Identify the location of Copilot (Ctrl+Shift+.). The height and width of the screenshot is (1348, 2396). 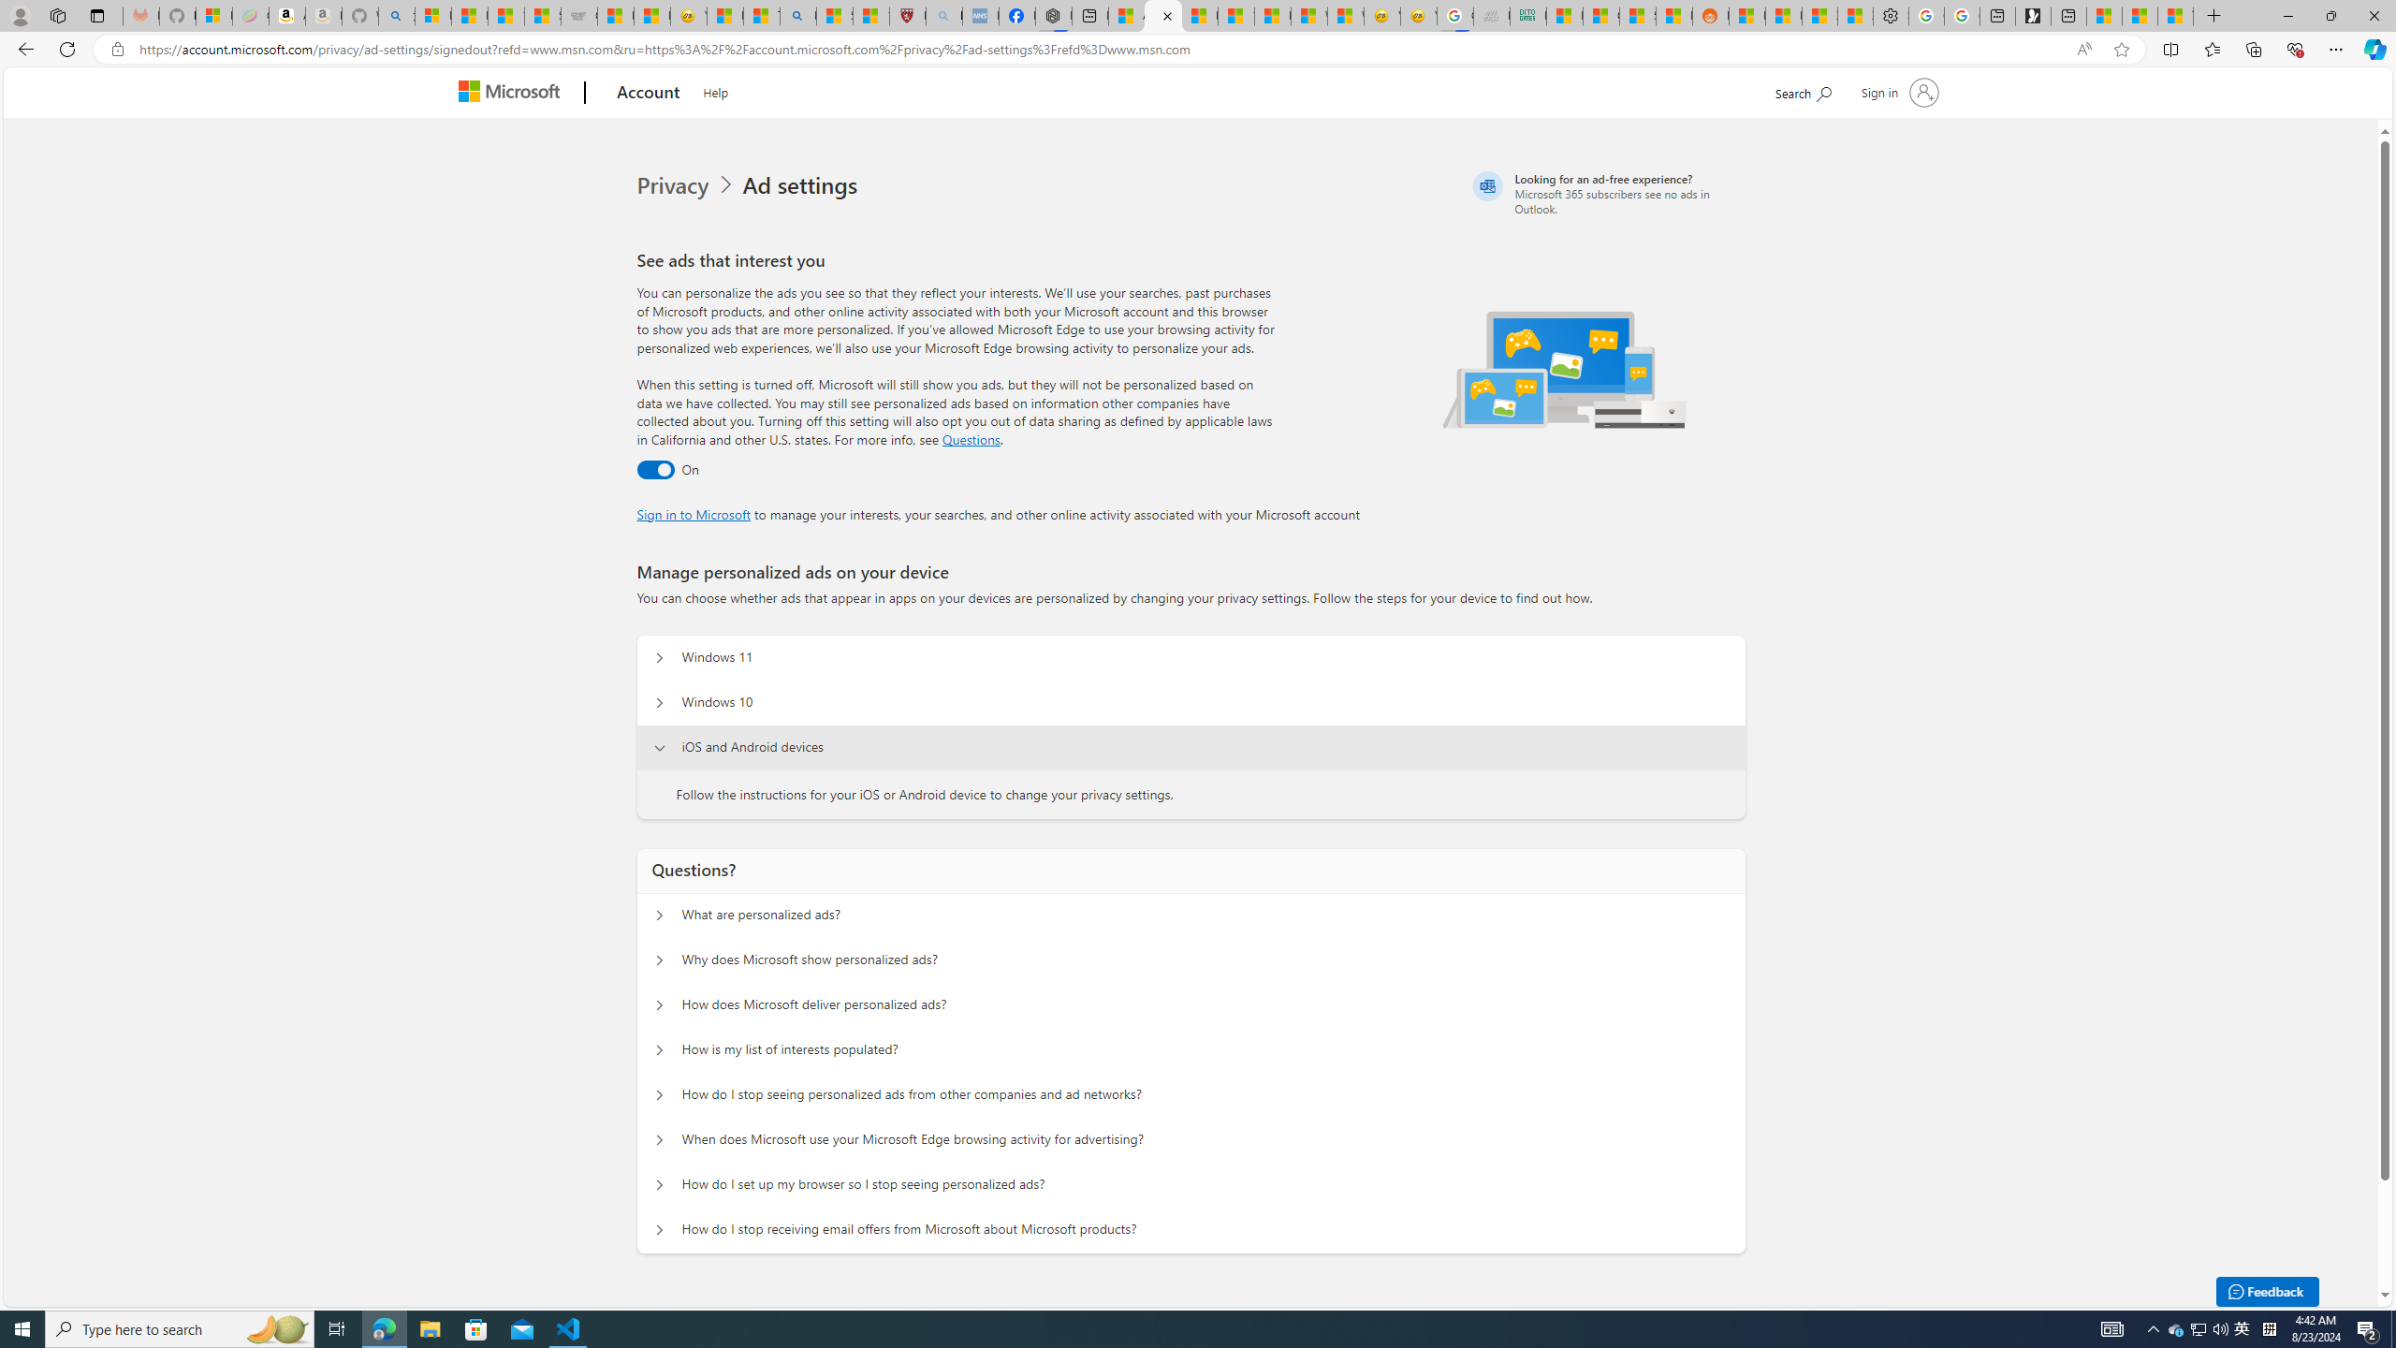
(2374, 49).